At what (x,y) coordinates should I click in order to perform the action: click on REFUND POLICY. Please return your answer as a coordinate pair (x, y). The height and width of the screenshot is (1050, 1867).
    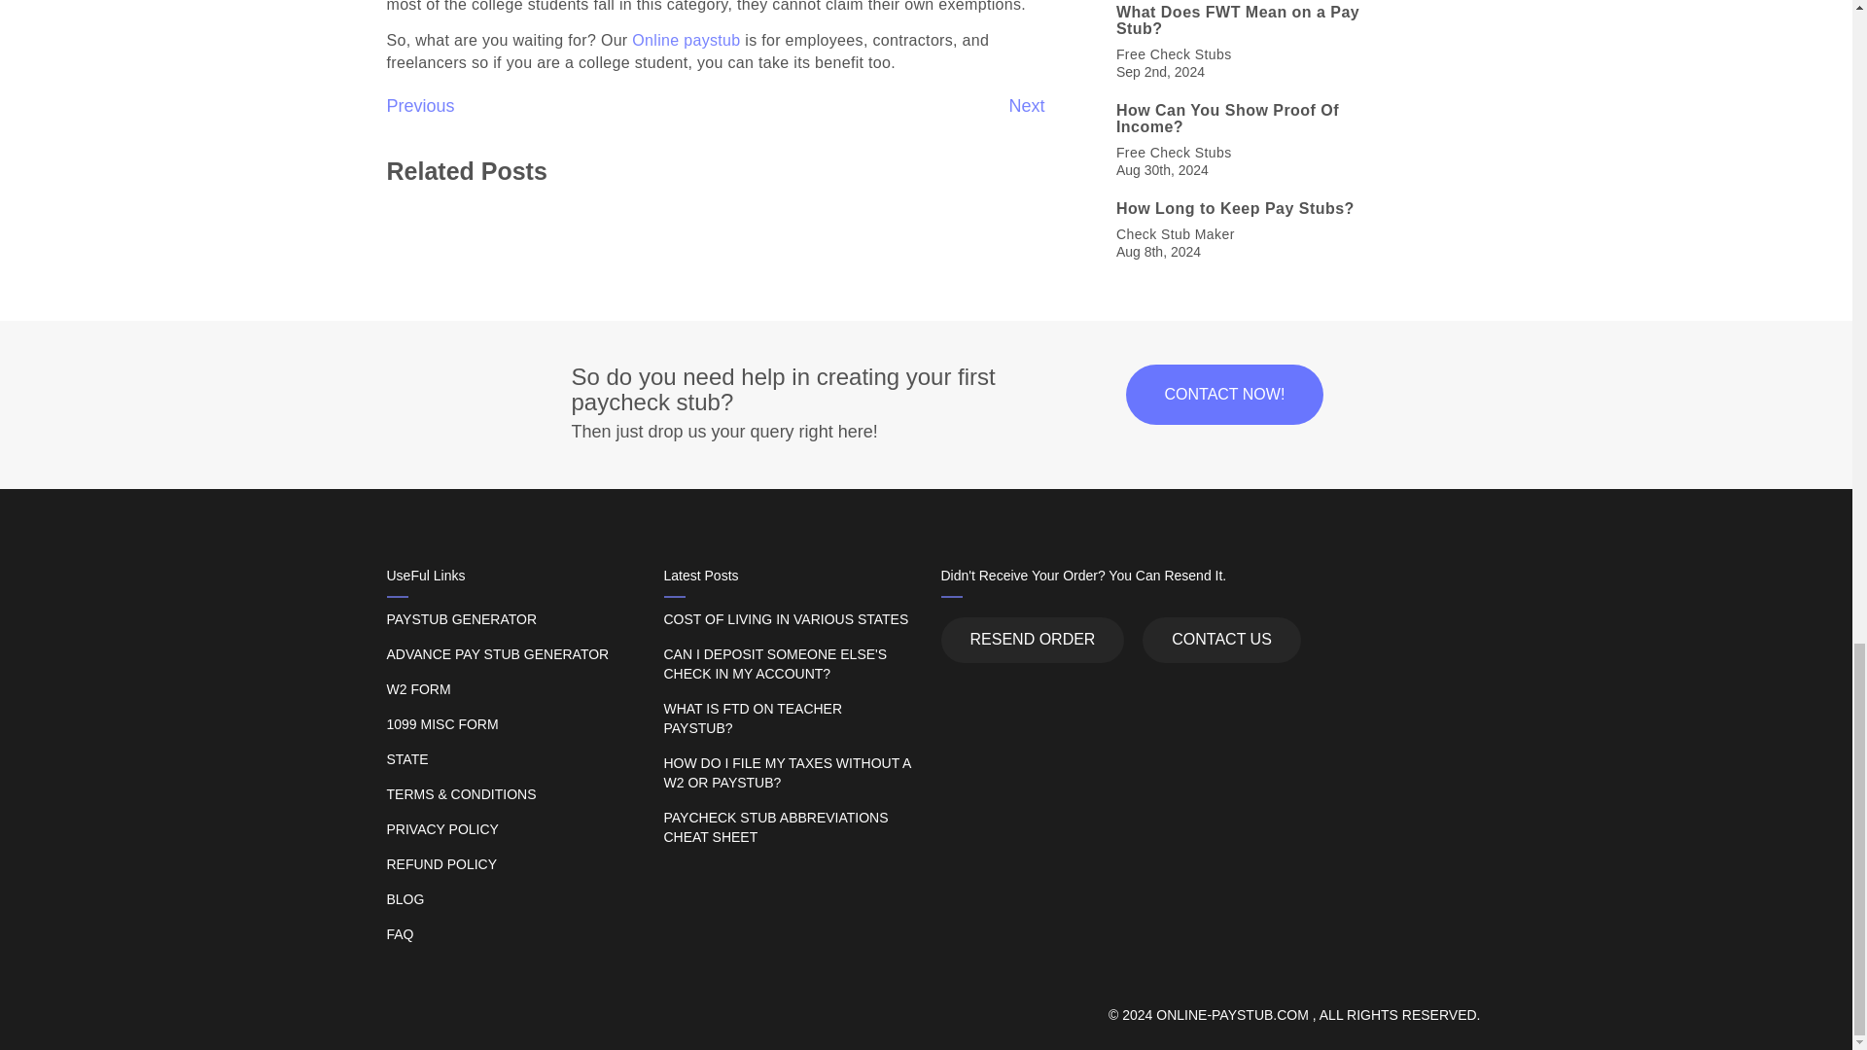
    Looking at the image, I should click on (510, 865).